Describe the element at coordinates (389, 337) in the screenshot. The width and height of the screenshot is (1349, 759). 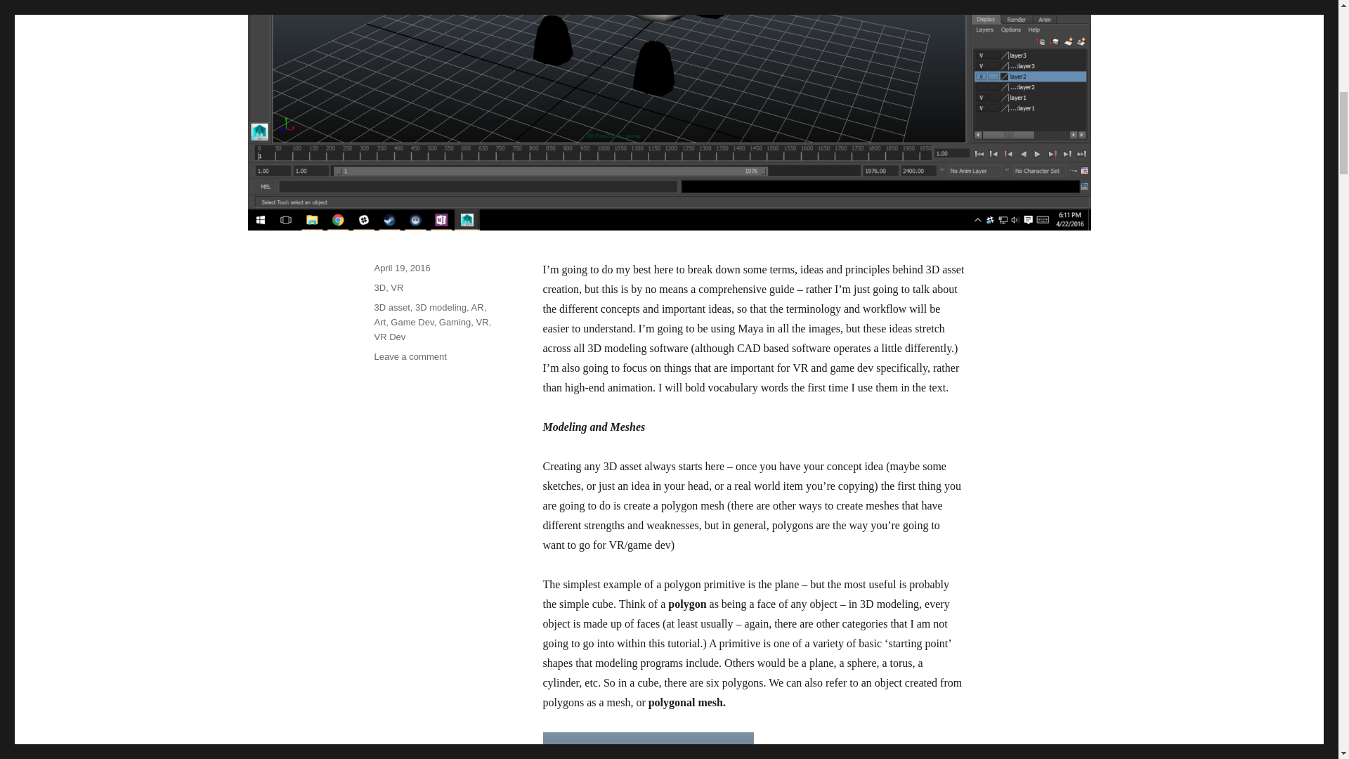
I see `VR Dev` at that location.